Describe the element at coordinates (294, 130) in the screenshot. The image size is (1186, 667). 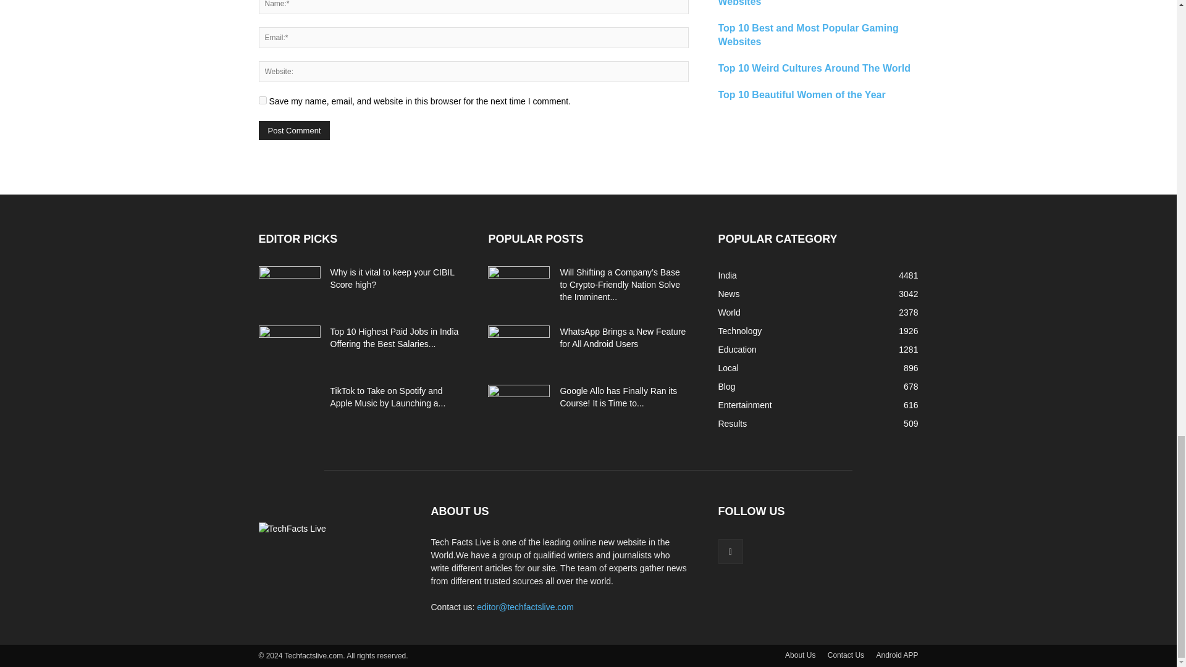
I see `Post Comment` at that location.